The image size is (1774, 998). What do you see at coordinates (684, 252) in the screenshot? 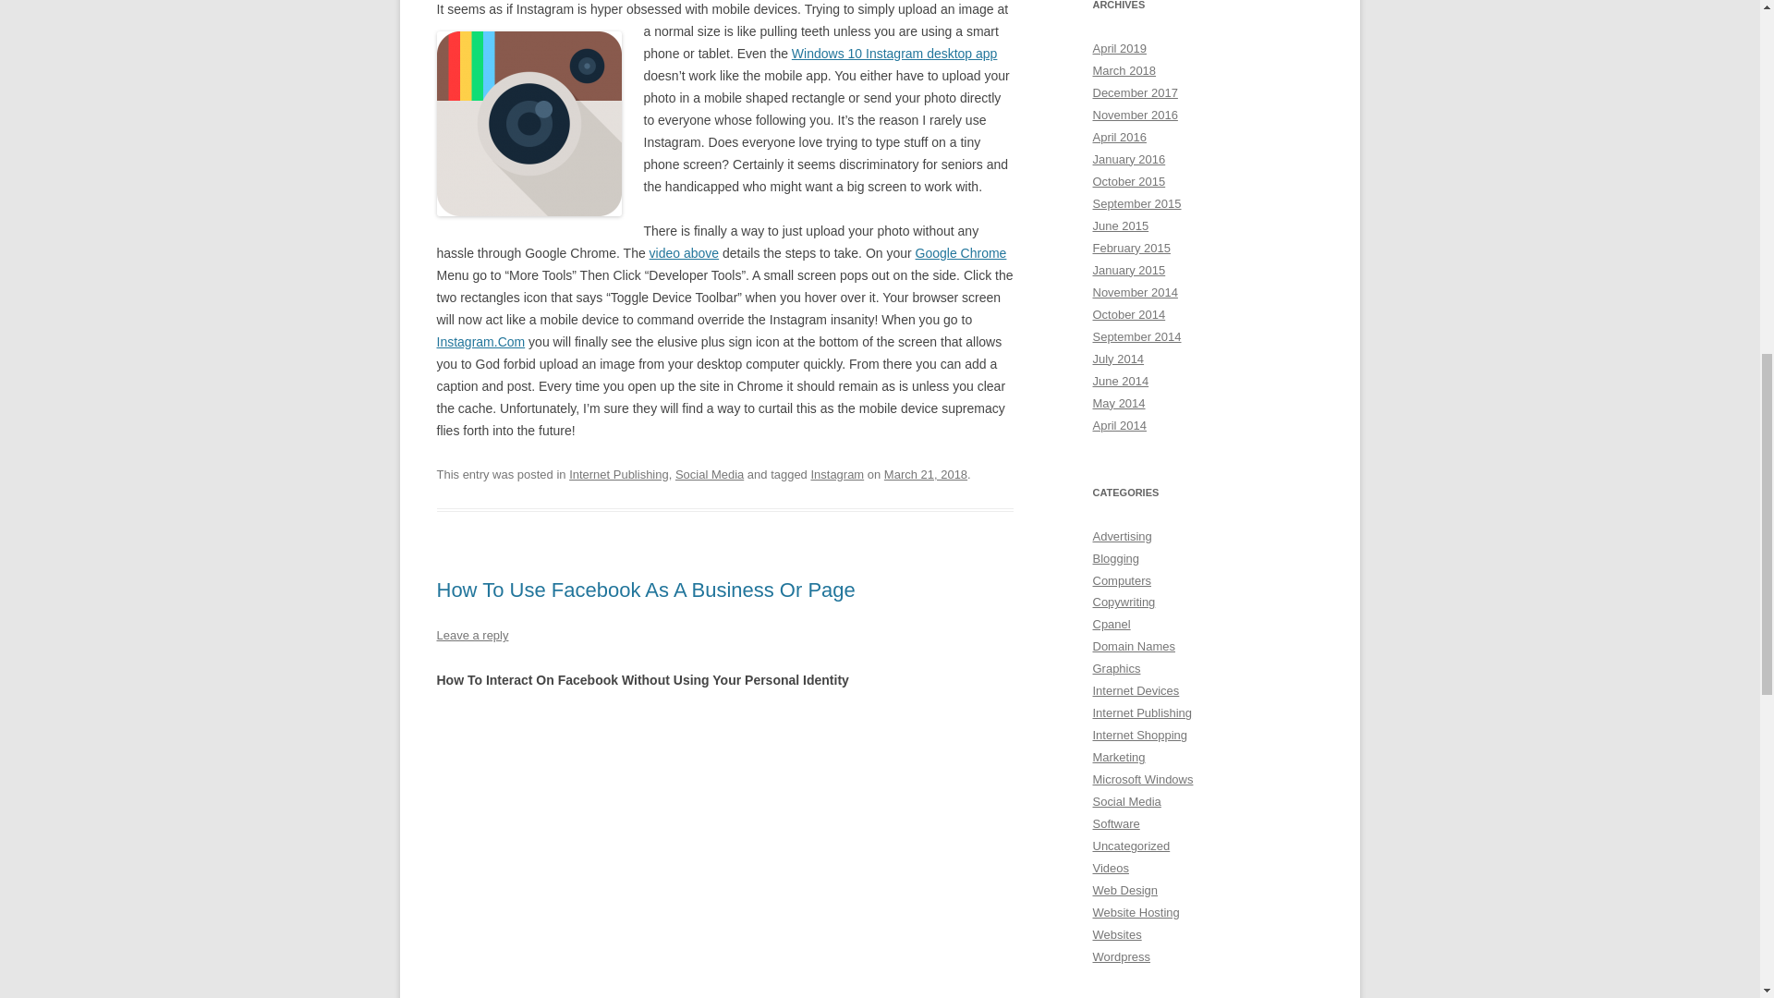
I see `video above` at bounding box center [684, 252].